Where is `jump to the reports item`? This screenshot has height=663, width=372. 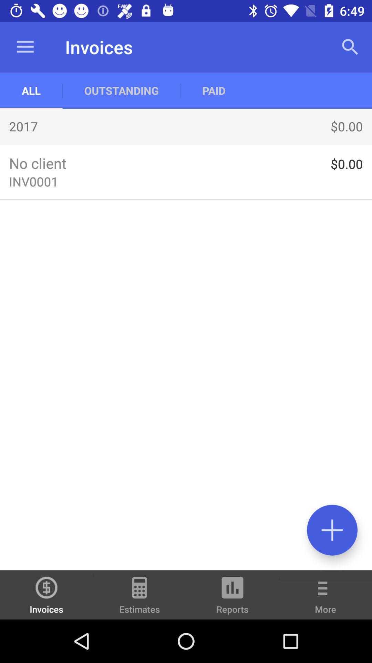
jump to the reports item is located at coordinates (232, 598).